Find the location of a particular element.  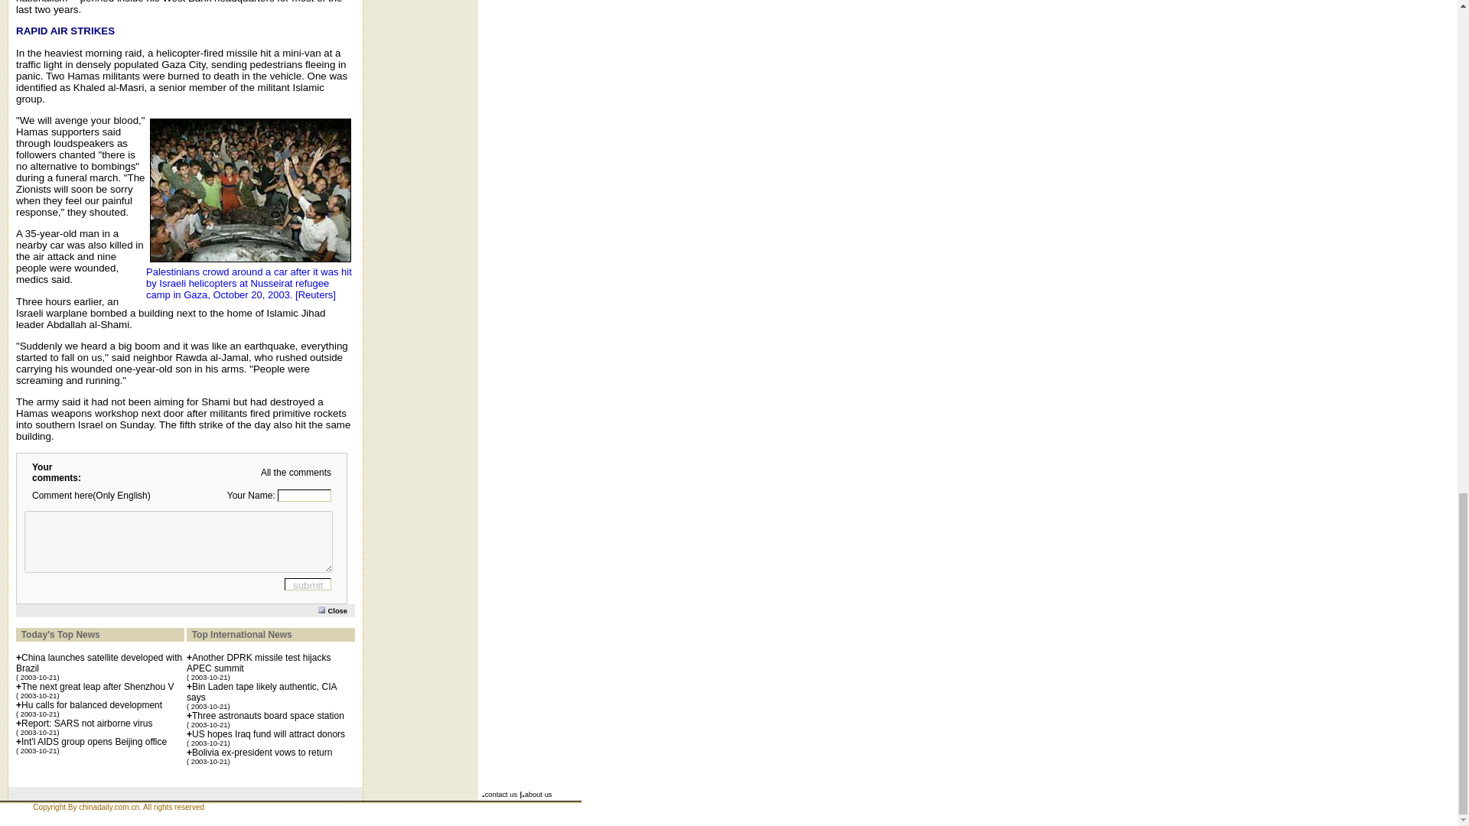

The next great leap after Shenzhou V is located at coordinates (97, 687).